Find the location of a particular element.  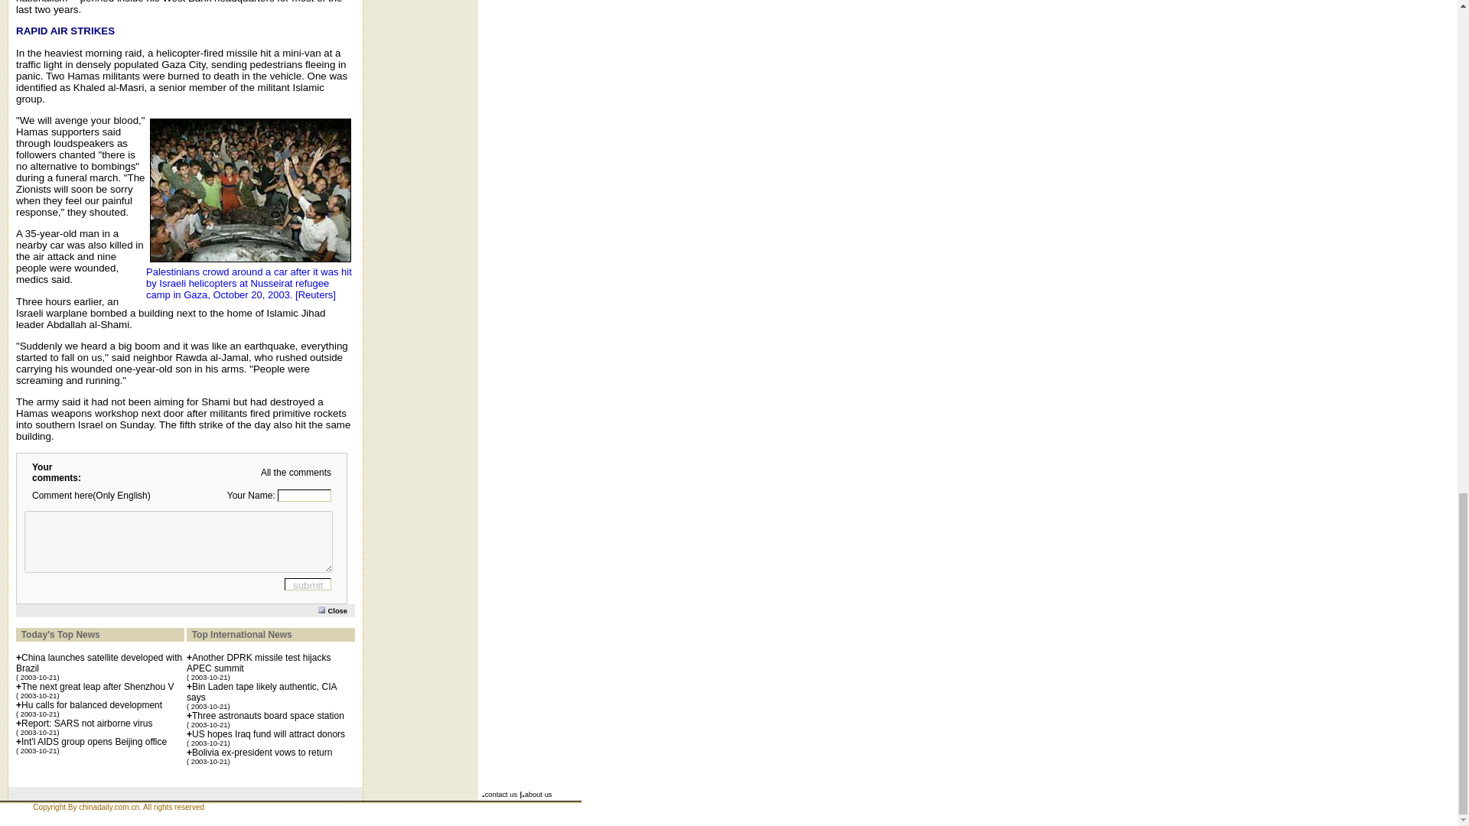

The next great leap after Shenzhou V is located at coordinates (97, 687).